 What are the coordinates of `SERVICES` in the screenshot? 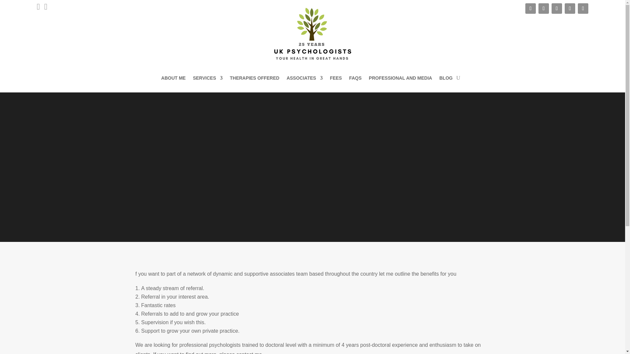 It's located at (208, 78).